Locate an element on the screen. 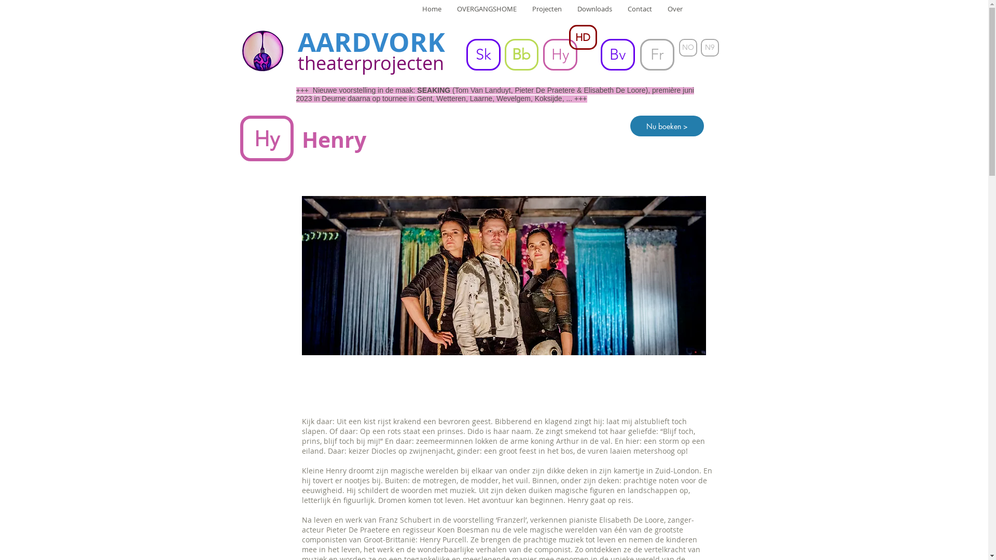  Nu boeken > is located at coordinates (667, 126).